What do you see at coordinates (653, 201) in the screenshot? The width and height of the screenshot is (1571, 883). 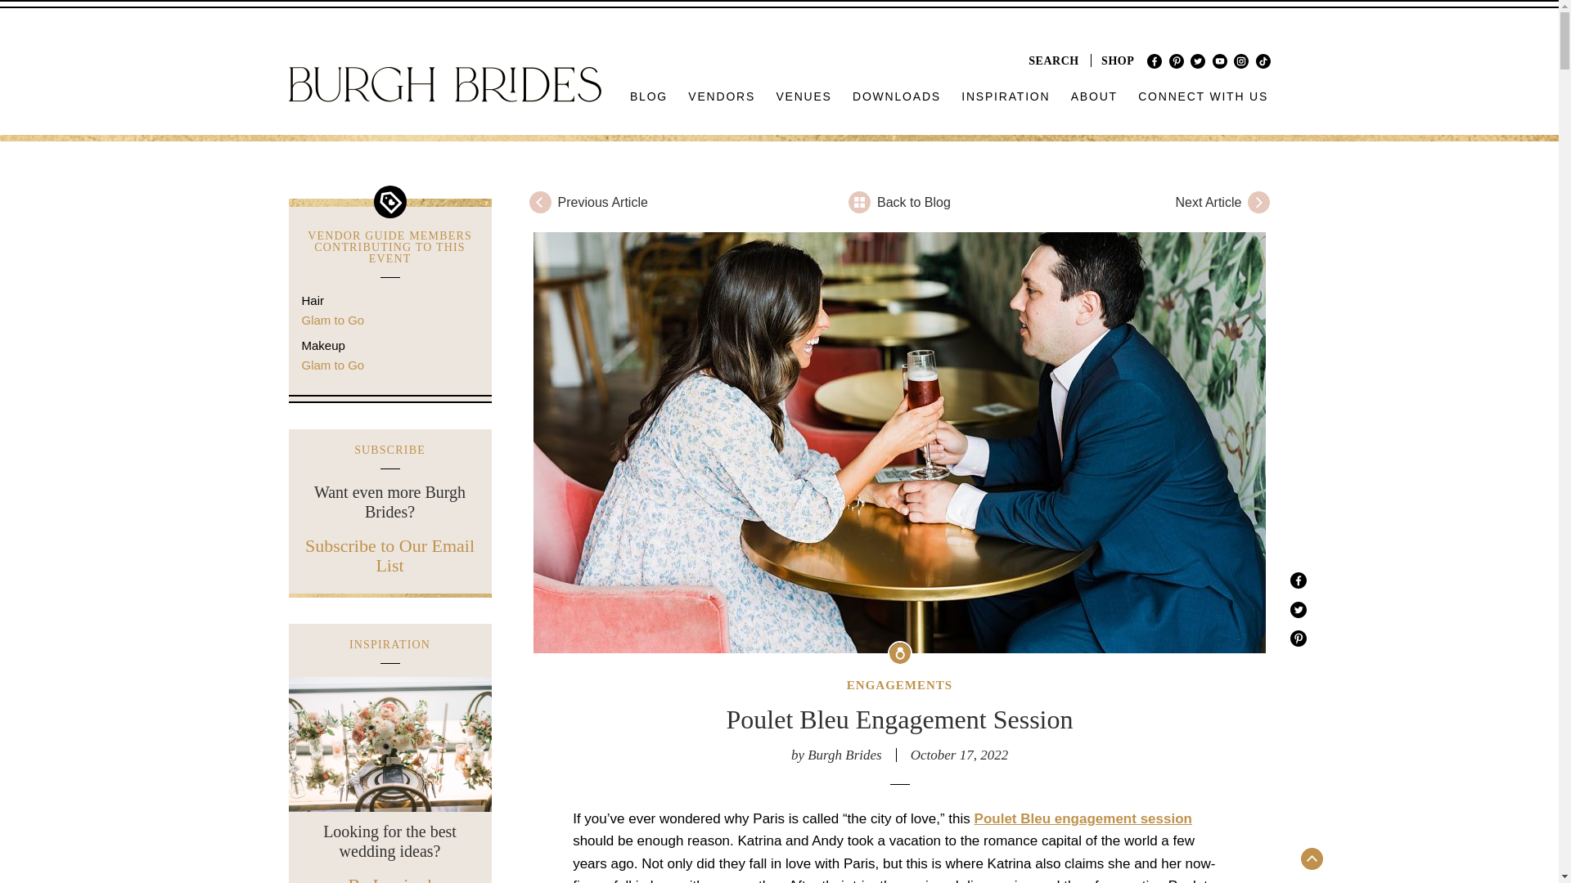 I see `Previous Article` at bounding box center [653, 201].